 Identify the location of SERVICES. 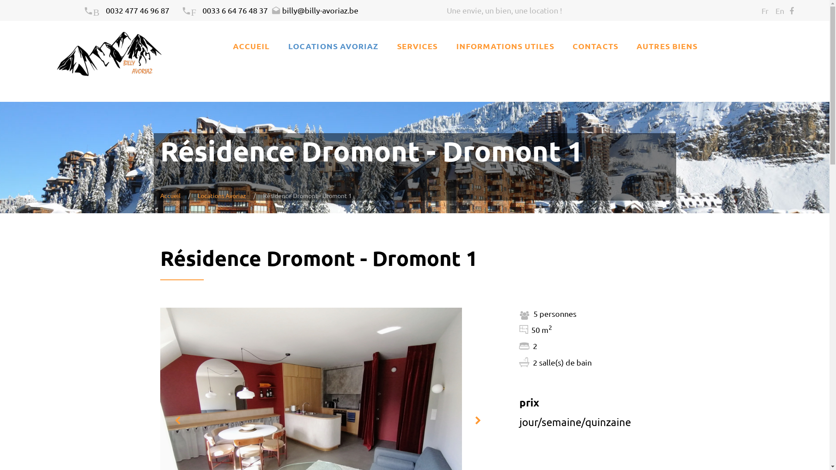
(418, 46).